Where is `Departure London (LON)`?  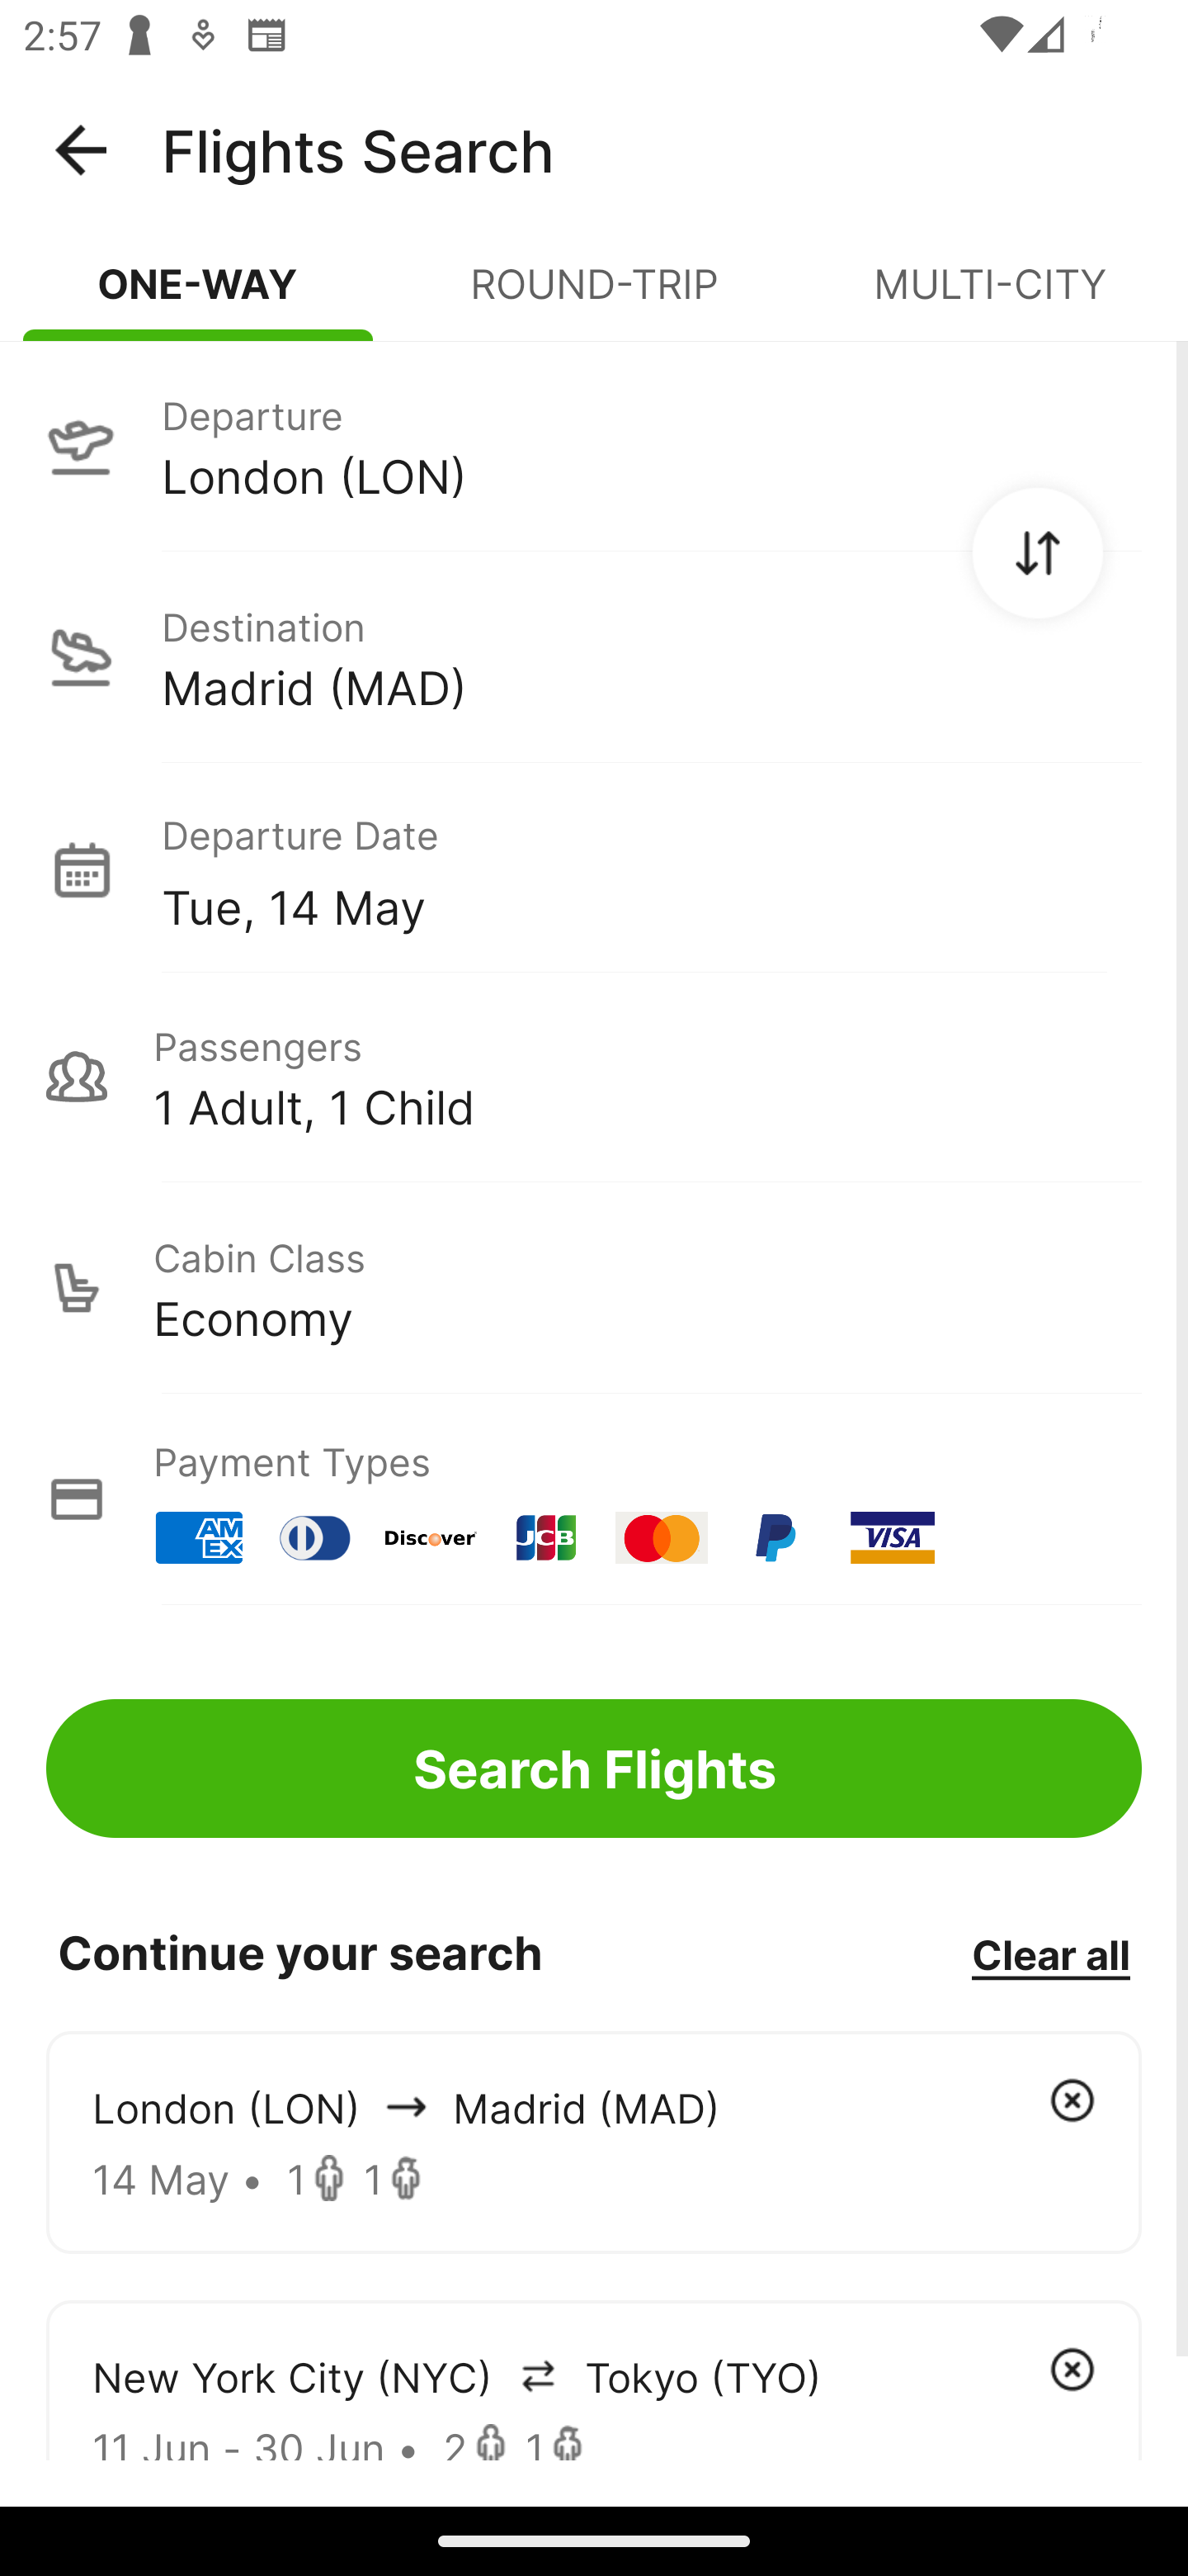
Departure London (LON) is located at coordinates (594, 445).